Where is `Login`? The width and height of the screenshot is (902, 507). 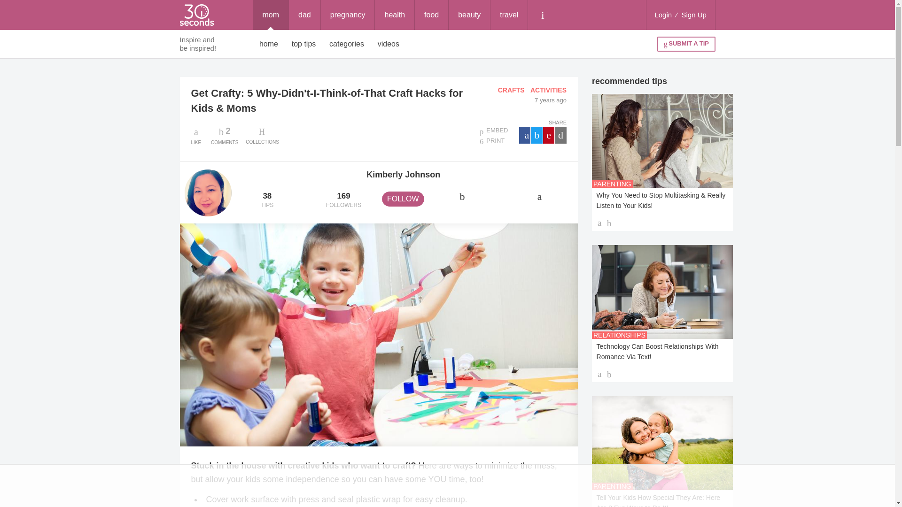 Login is located at coordinates (663, 15).